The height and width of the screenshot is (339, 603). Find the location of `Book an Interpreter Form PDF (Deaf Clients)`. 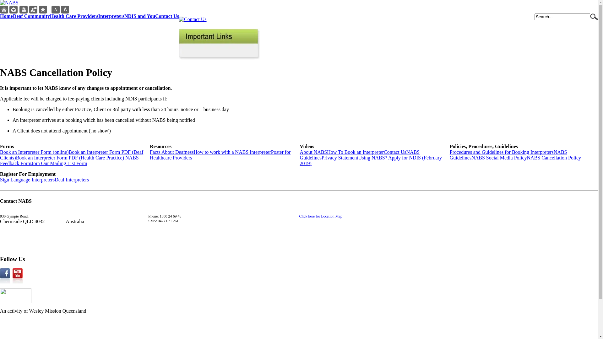

Book an Interpreter Form PDF (Deaf Clients) is located at coordinates (72, 155).